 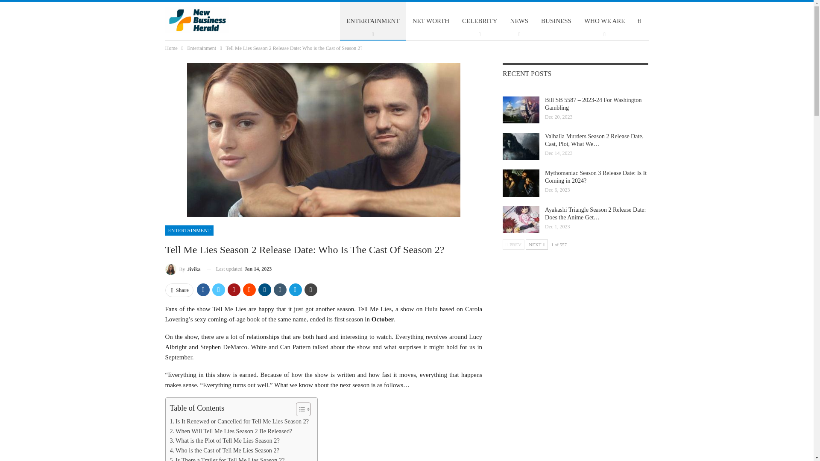 What do you see at coordinates (225, 441) in the screenshot?
I see `What is the Plot of Tell Me Lies Season 2?` at bounding box center [225, 441].